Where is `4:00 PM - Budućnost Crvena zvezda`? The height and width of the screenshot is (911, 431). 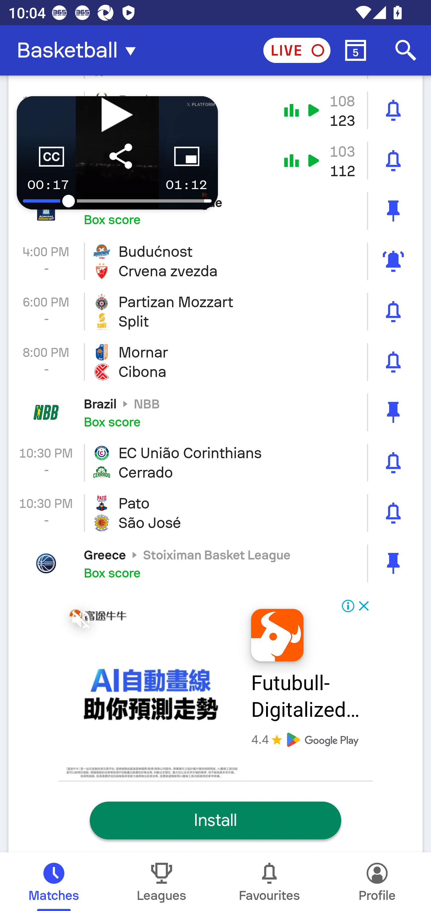 4:00 PM - Budućnost Crvena zvezda is located at coordinates (215, 261).